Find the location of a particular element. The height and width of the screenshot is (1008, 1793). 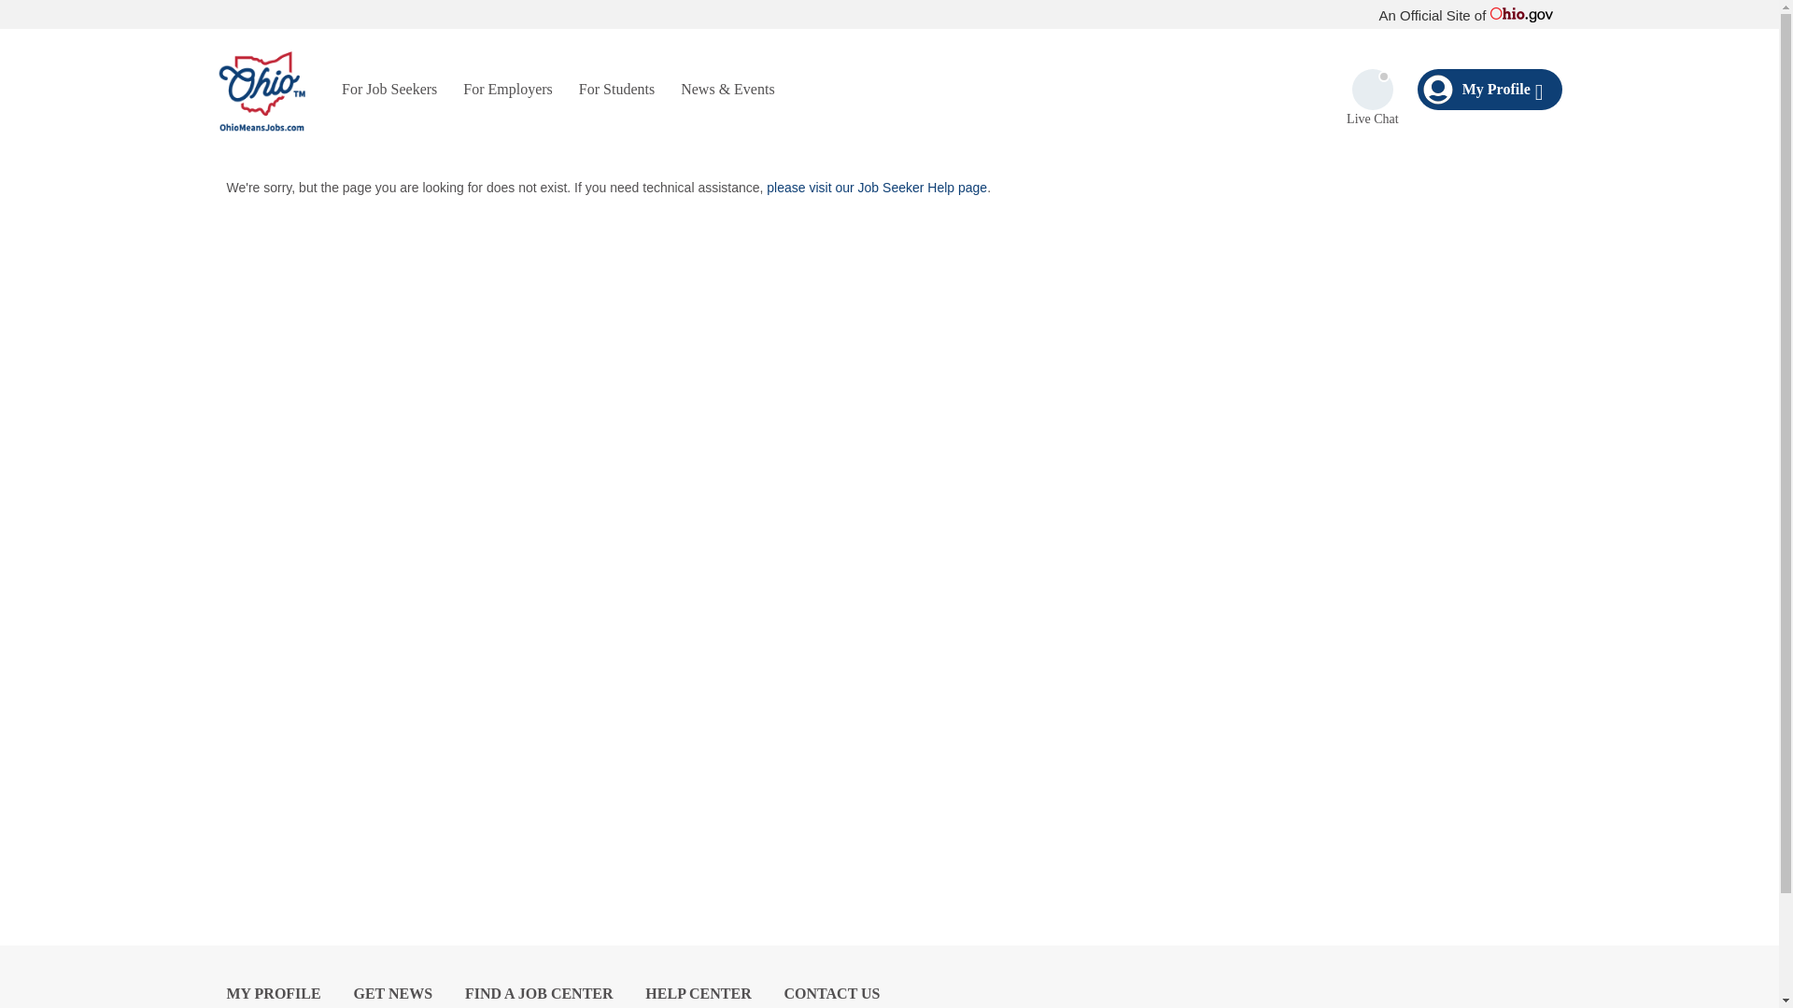

Help Center is located at coordinates (699, 993).